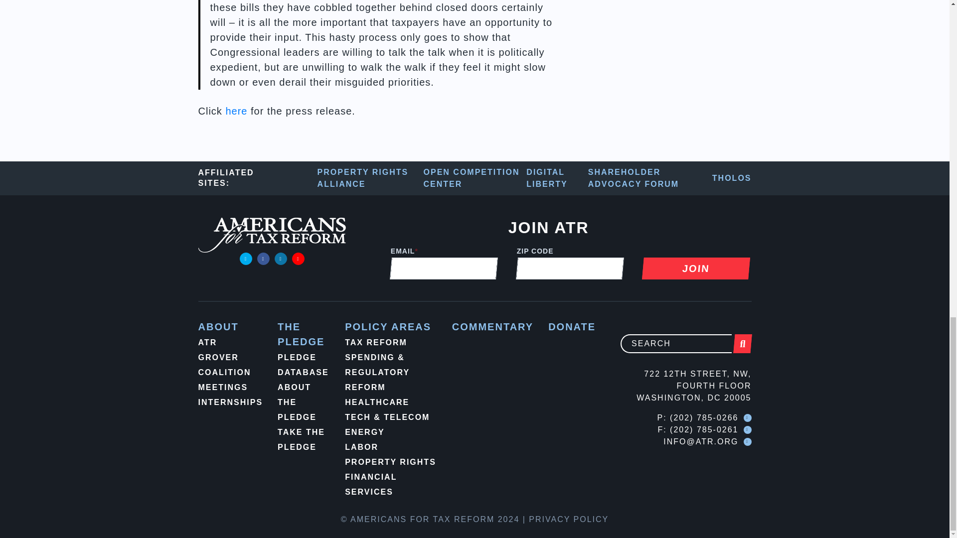  Describe the element at coordinates (476, 178) in the screenshot. I see `OPEN COMPETITION CENTER` at that location.